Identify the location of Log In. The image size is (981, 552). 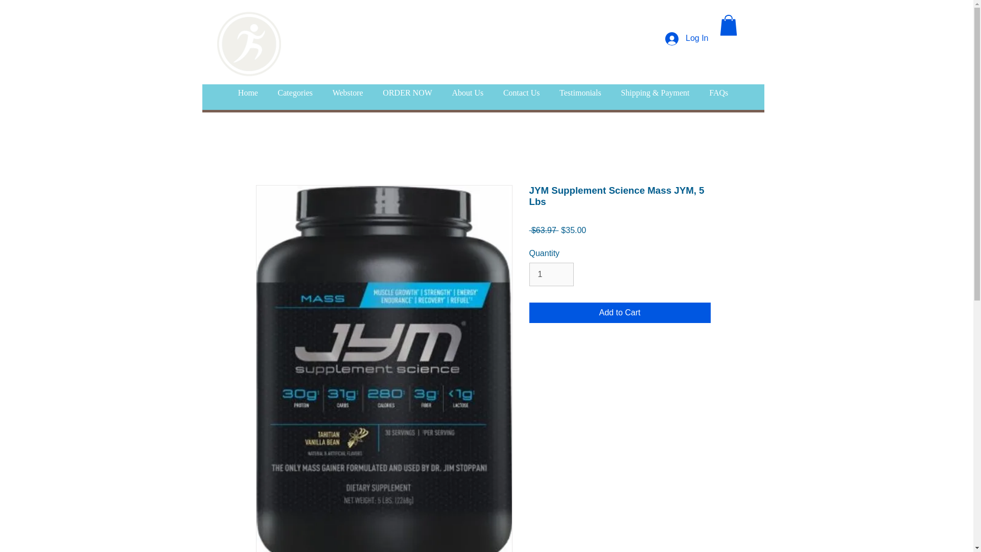
(687, 39).